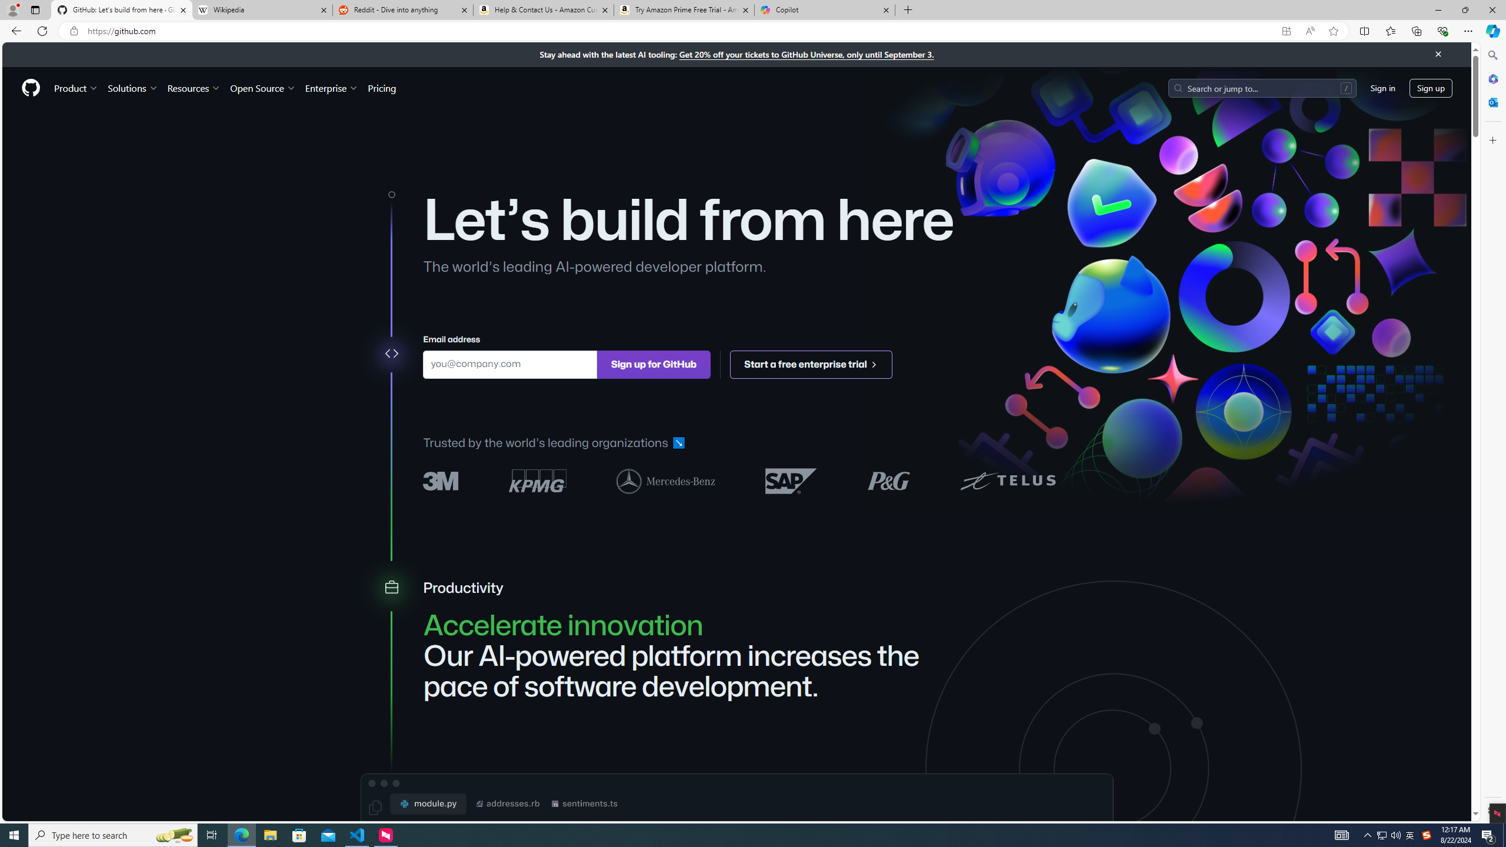 This screenshot has width=1506, height=847. What do you see at coordinates (264, 88) in the screenshot?
I see `Open Source` at bounding box center [264, 88].